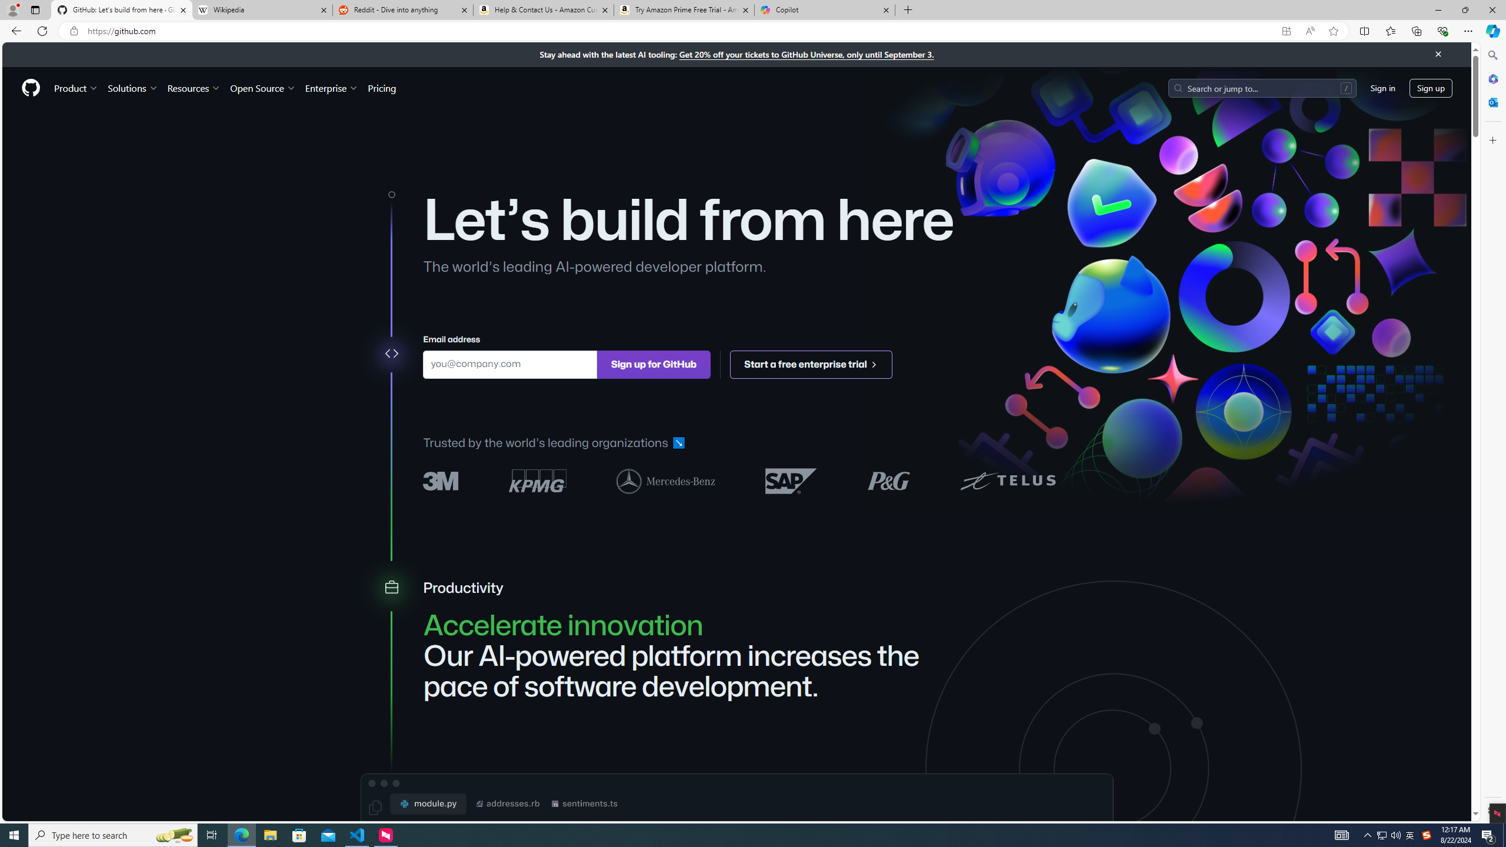 This screenshot has width=1506, height=847. What do you see at coordinates (264, 88) in the screenshot?
I see `Open Source` at bounding box center [264, 88].